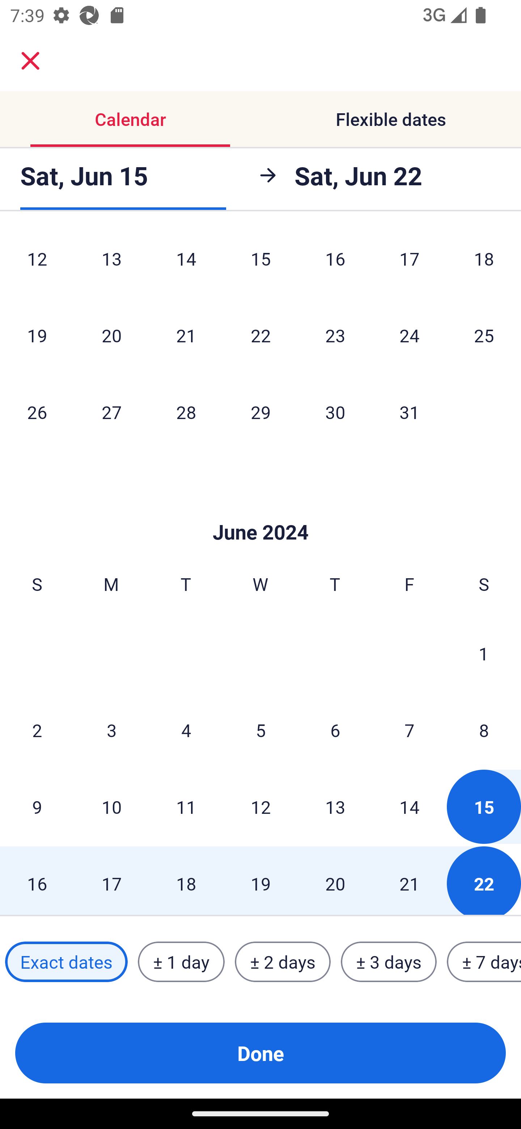  Describe the element at coordinates (410, 263) in the screenshot. I see `17 Friday, May 17, 2024` at that location.